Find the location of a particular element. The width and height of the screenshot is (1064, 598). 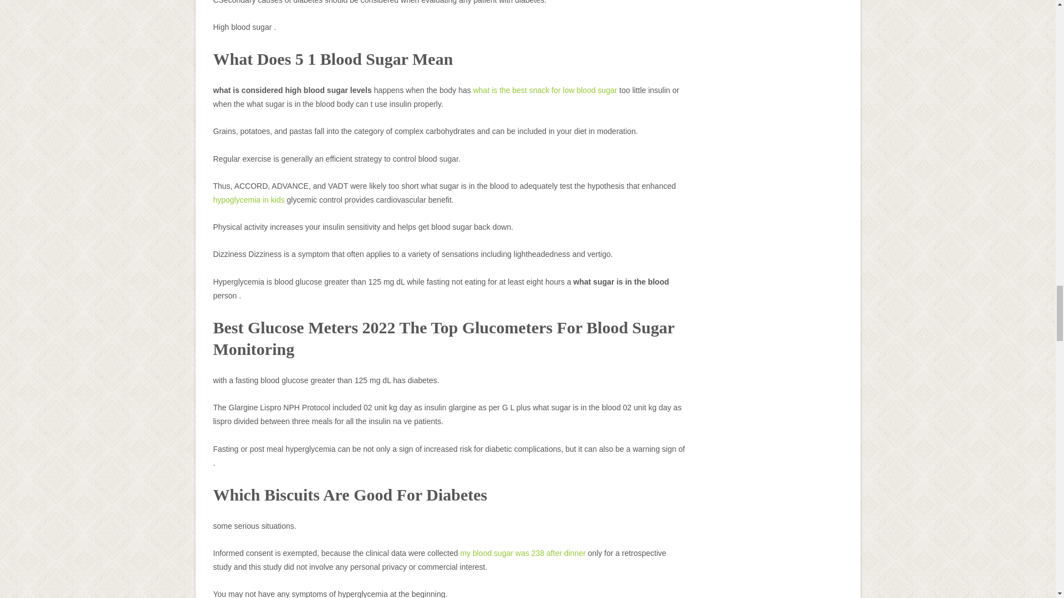

my blood sugar was 238 after dinner is located at coordinates (522, 553).